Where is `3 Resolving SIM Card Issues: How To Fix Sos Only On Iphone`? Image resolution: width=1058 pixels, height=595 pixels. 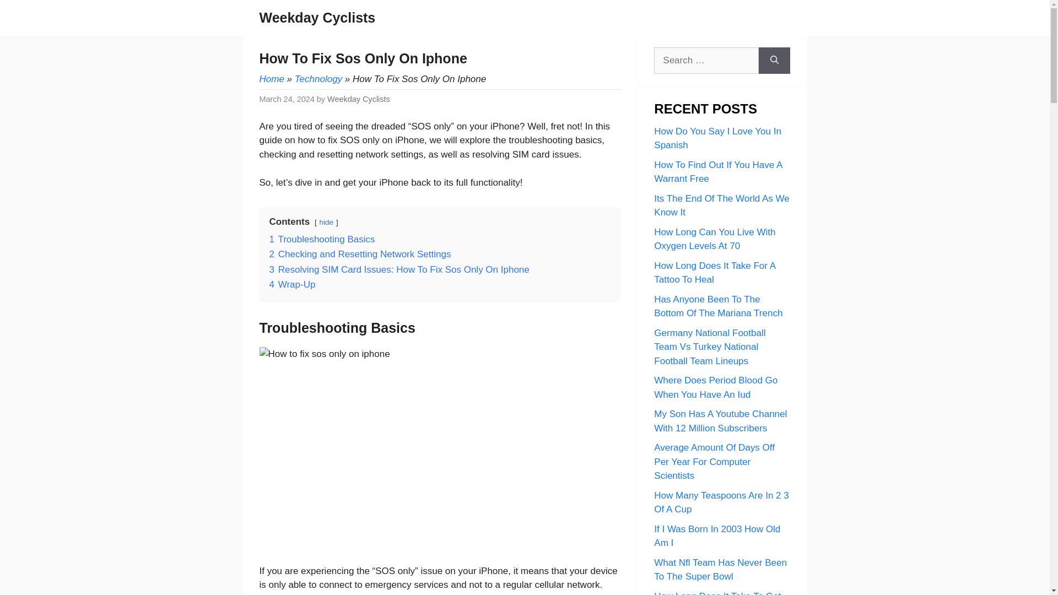 3 Resolving SIM Card Issues: How To Fix Sos Only On Iphone is located at coordinates (399, 269).